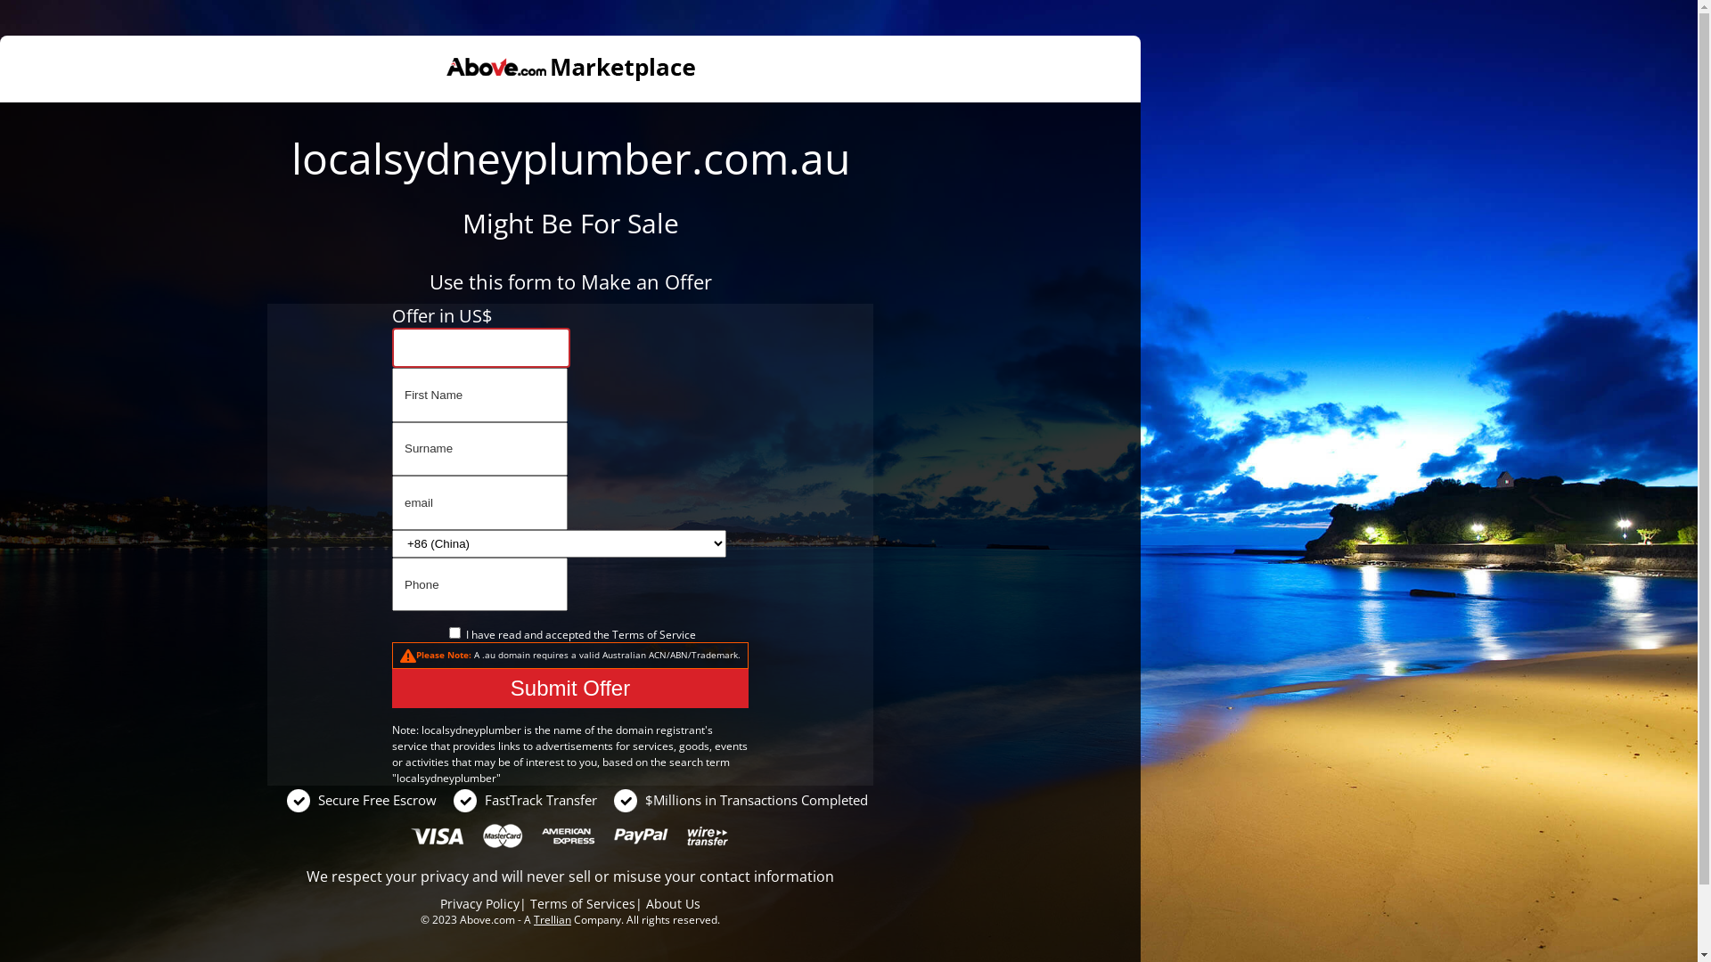 This screenshot has width=1711, height=962. What do you see at coordinates (627, 634) in the screenshot?
I see `Terms` at bounding box center [627, 634].